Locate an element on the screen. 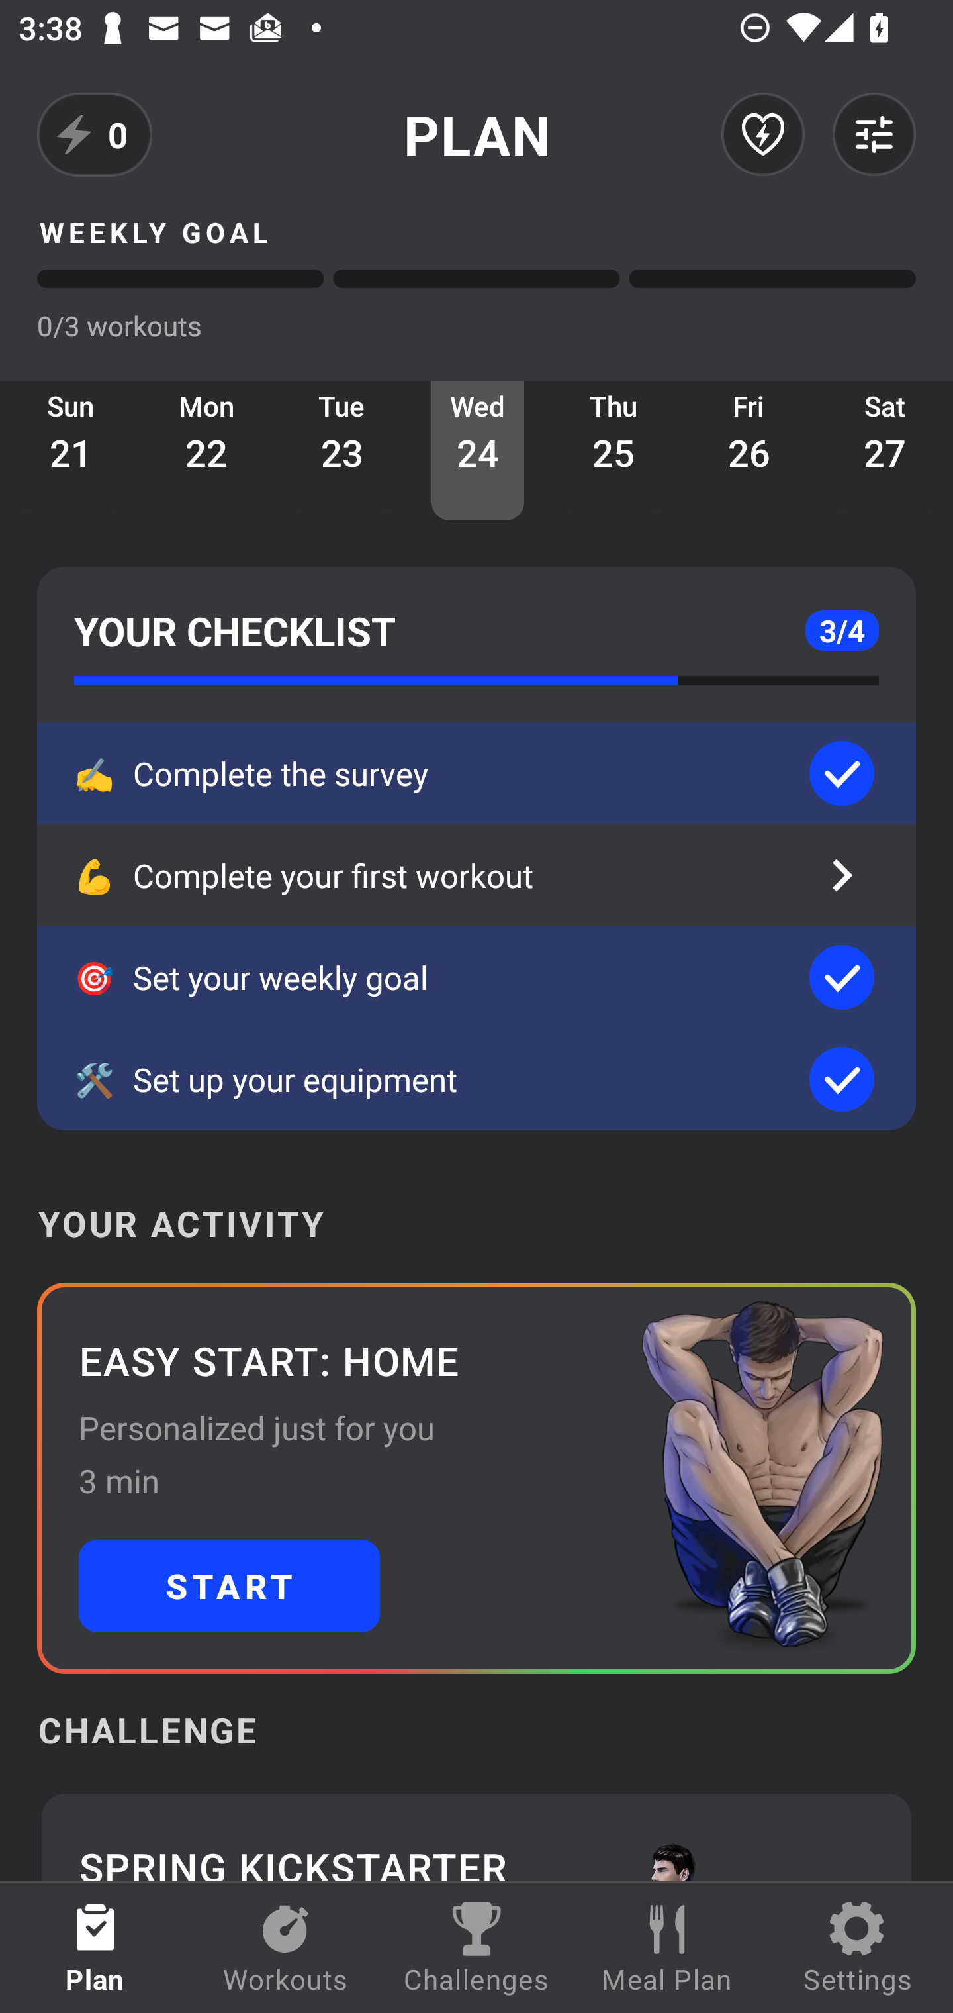 This screenshot has height=2013, width=953.  Workouts  is located at coordinates (286, 1948).